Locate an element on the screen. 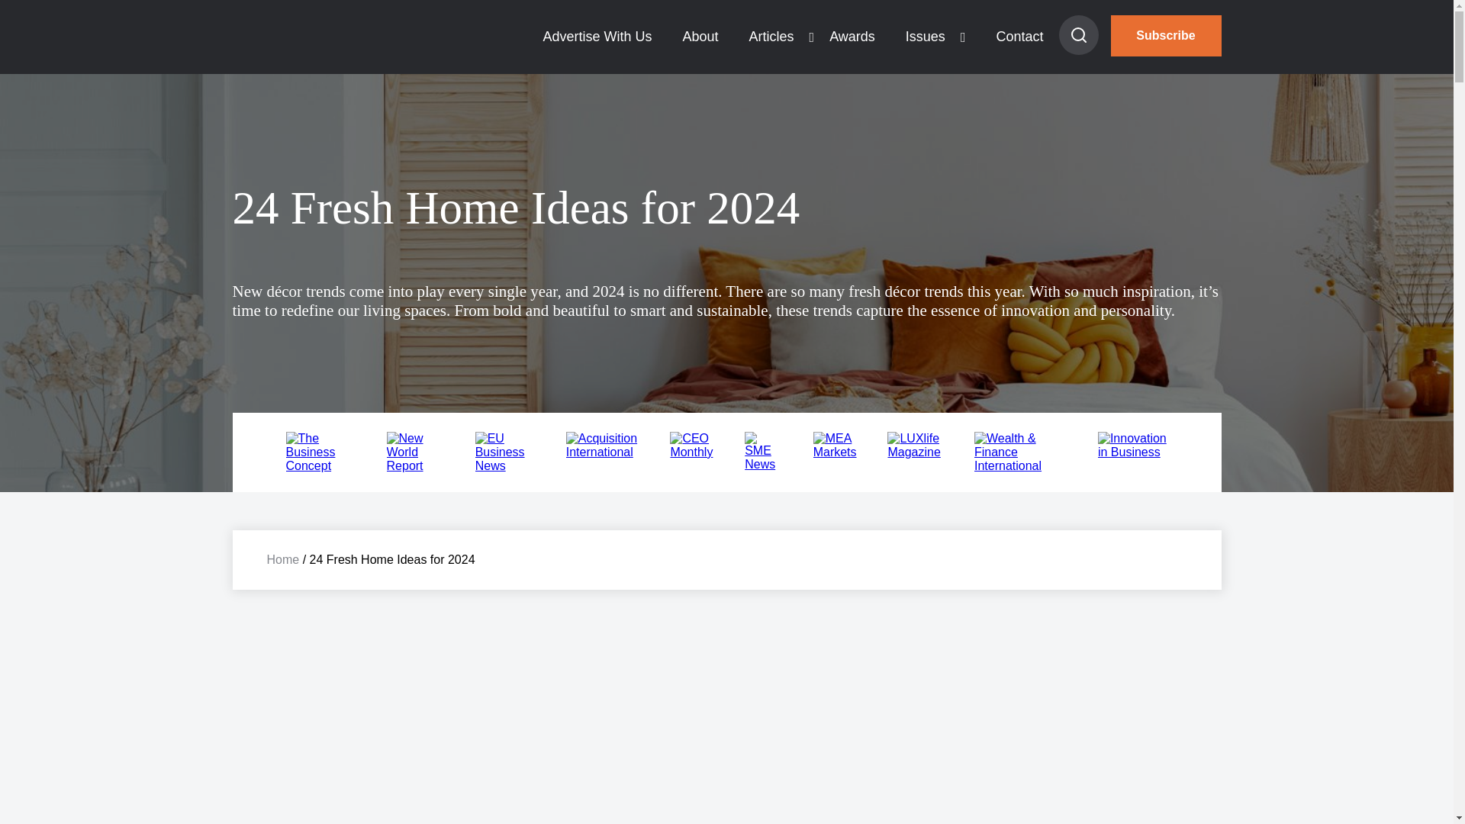 The height and width of the screenshot is (824, 1465). Articles is located at coordinates (771, 37).